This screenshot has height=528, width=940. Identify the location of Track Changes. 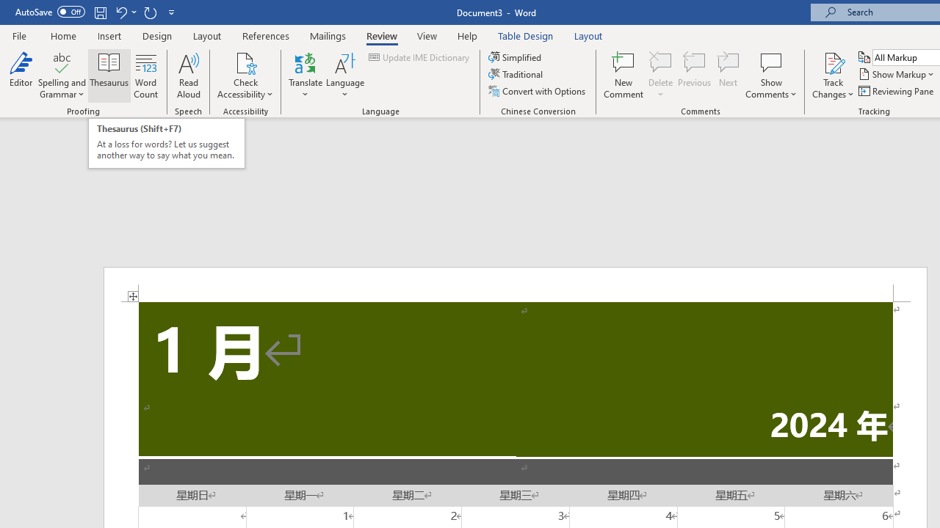
(833, 62).